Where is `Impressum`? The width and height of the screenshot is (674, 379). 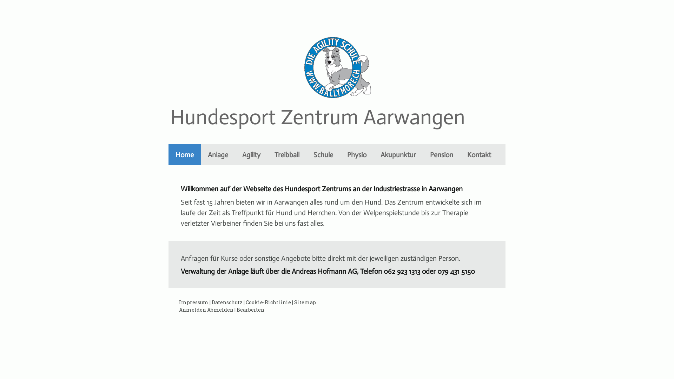 Impressum is located at coordinates (194, 302).